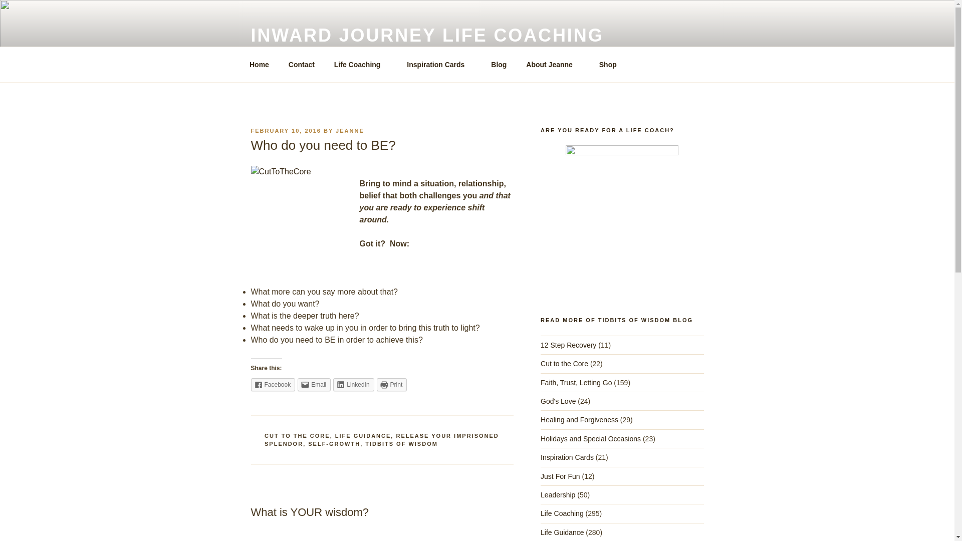  I want to click on Contact, so click(302, 64).